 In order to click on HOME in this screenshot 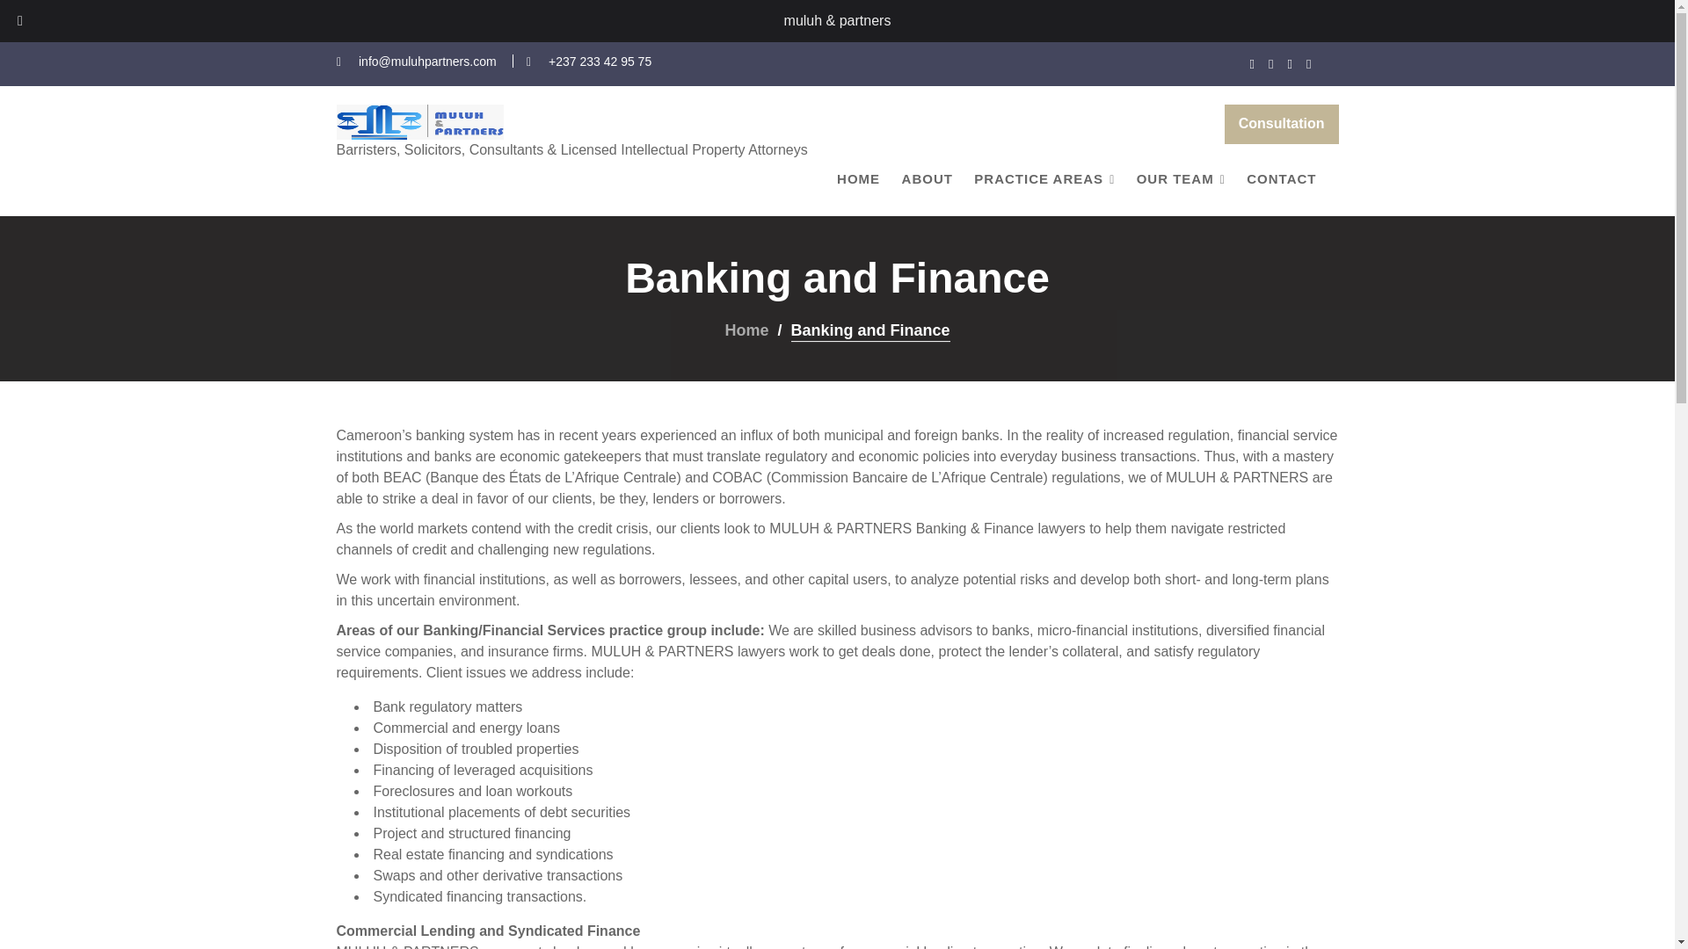, I will do `click(858, 179)`.